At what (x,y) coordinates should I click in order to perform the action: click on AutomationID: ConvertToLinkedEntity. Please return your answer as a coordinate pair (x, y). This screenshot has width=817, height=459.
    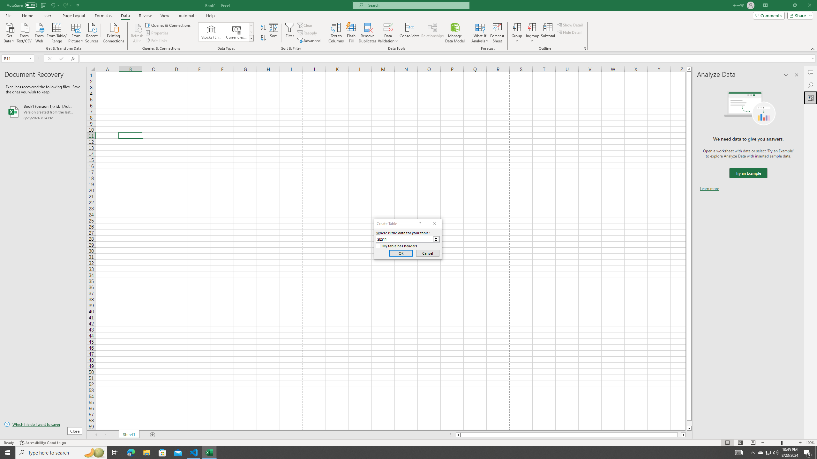
    Looking at the image, I should click on (226, 32).